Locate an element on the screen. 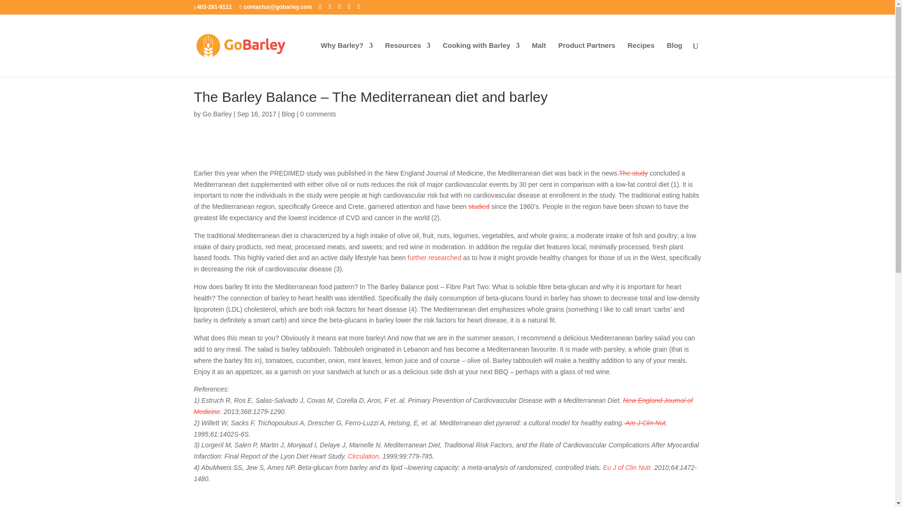  The study is located at coordinates (633, 173).